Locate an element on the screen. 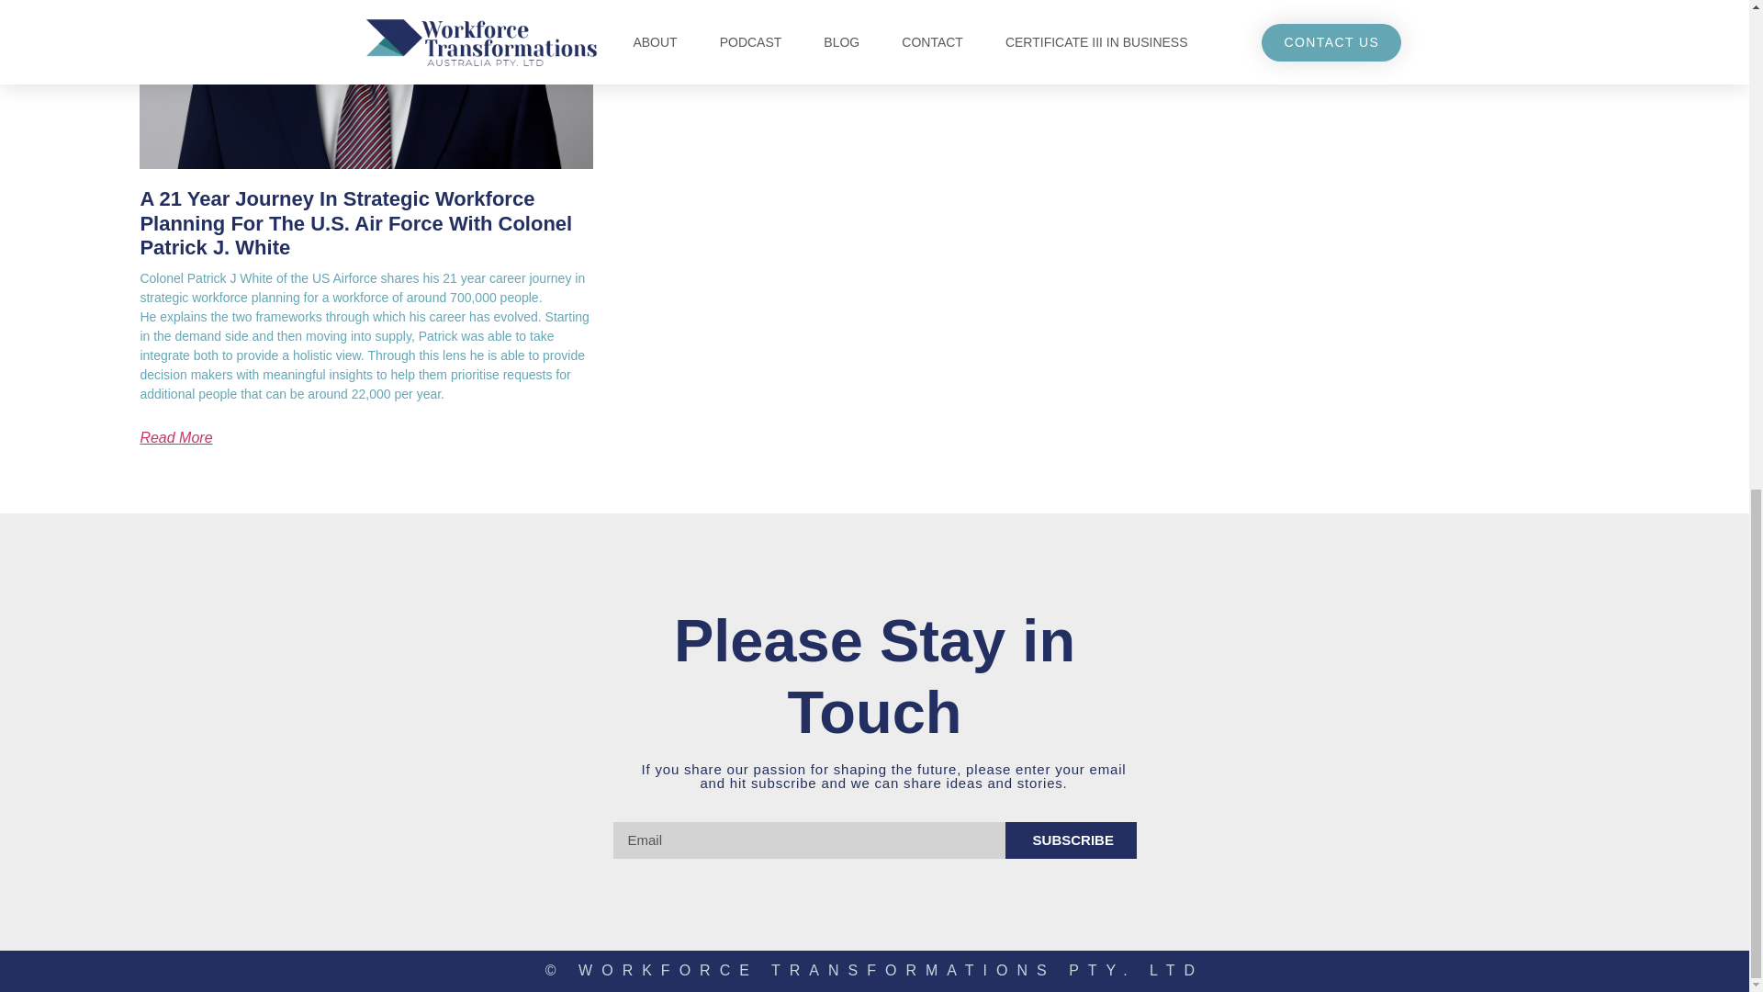  Read More is located at coordinates (174, 437).